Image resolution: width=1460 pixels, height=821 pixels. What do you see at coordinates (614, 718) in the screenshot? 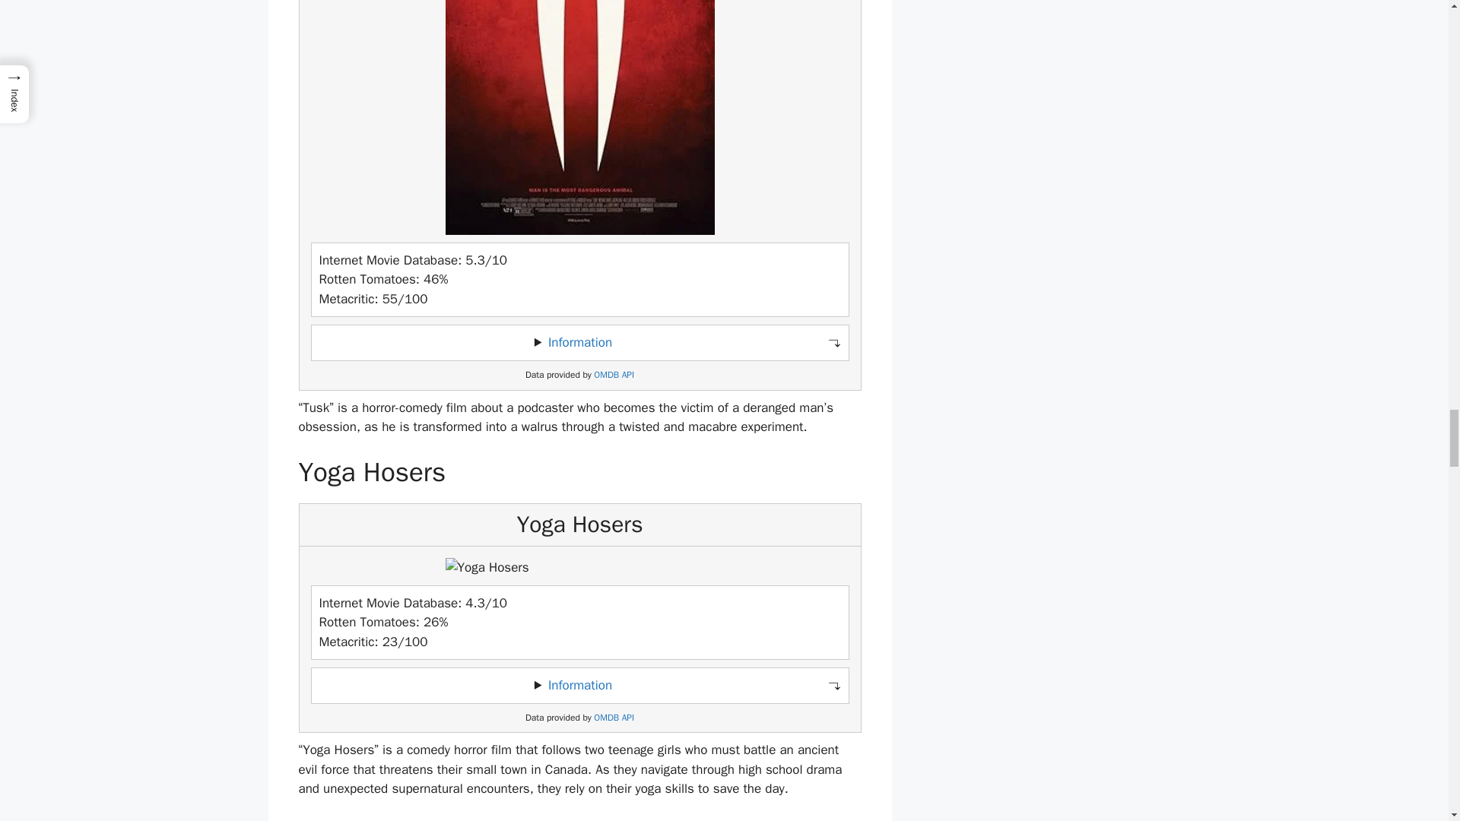
I see `OMDB API` at bounding box center [614, 718].